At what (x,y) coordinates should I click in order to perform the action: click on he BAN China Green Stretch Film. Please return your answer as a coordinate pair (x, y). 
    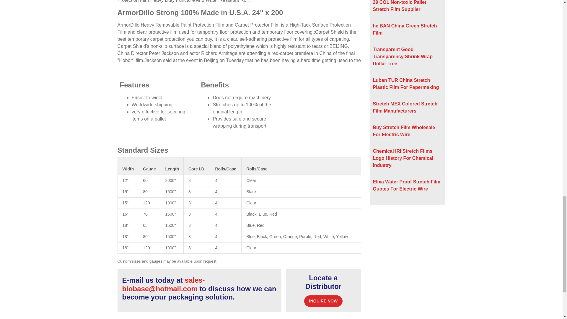
    Looking at the image, I should click on (405, 29).